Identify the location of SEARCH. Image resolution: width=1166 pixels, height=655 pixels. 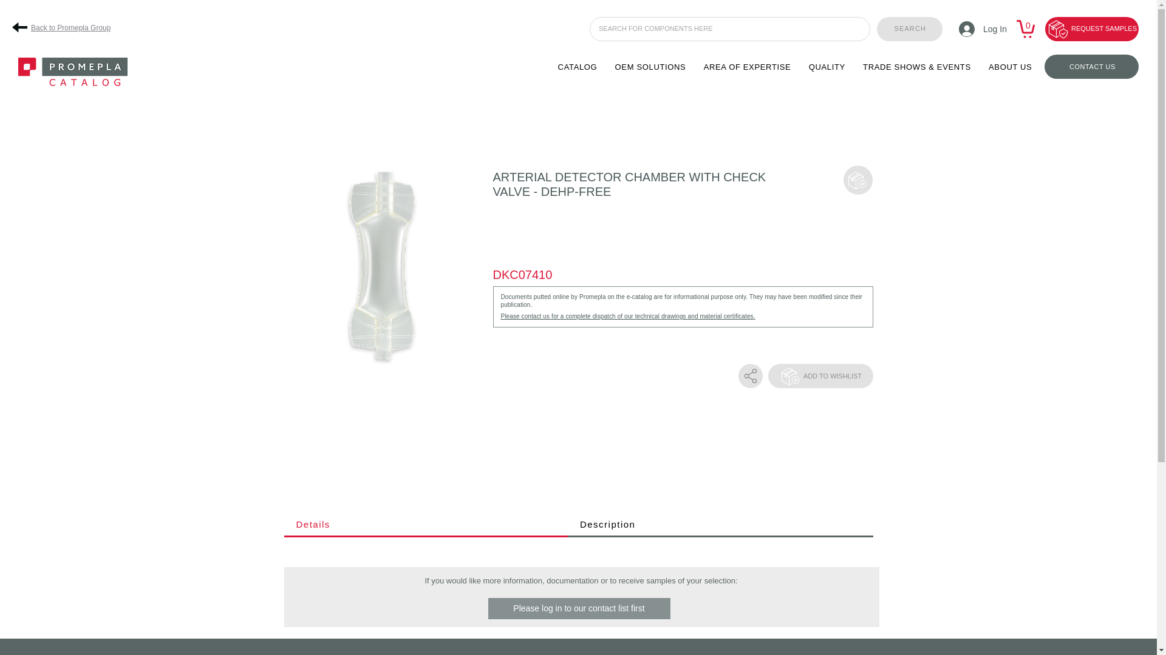
(909, 29).